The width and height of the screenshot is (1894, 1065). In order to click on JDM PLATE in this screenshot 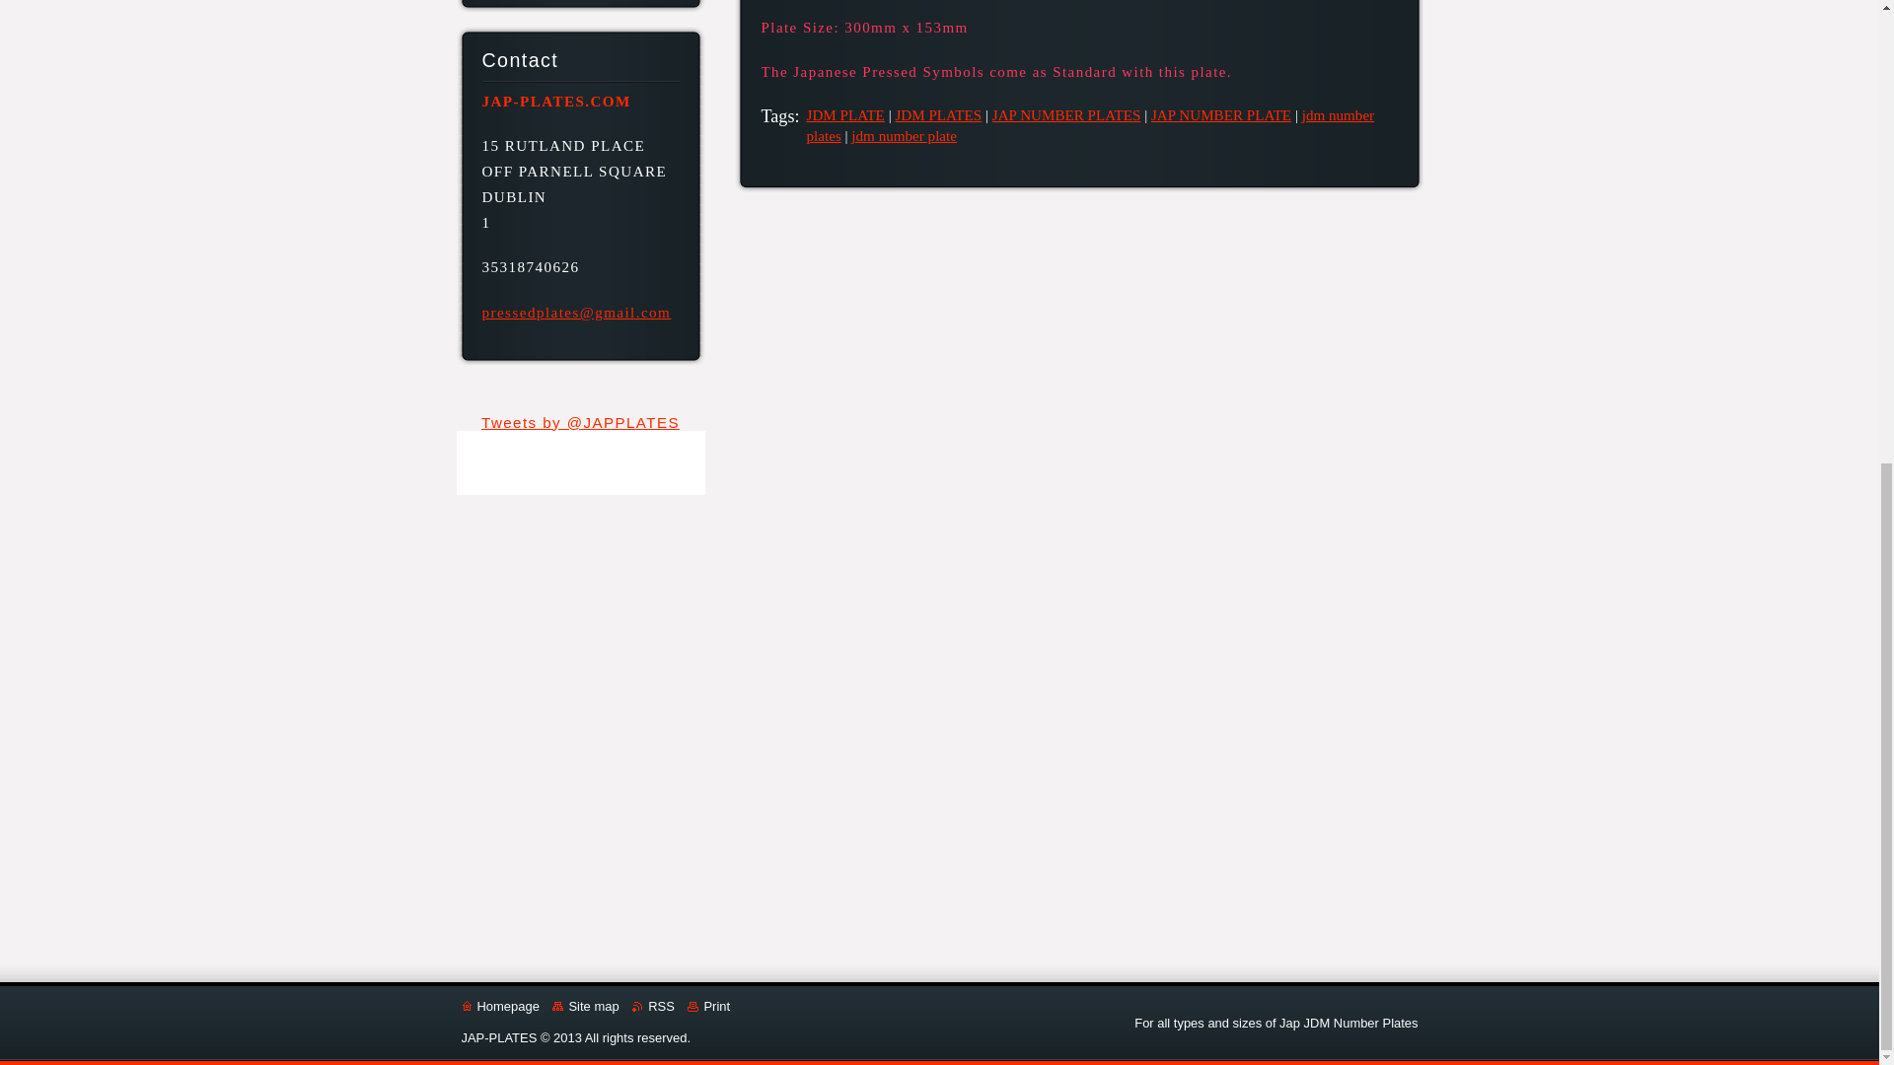, I will do `click(844, 115)`.